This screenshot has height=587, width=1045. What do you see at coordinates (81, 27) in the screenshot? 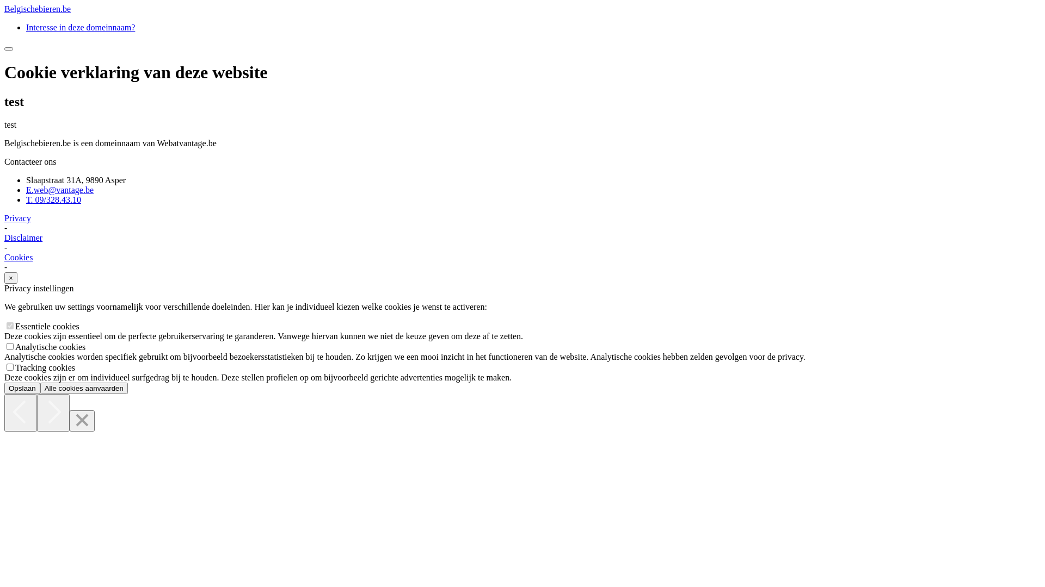
I see `Interesse in deze domeinnaam?` at bounding box center [81, 27].